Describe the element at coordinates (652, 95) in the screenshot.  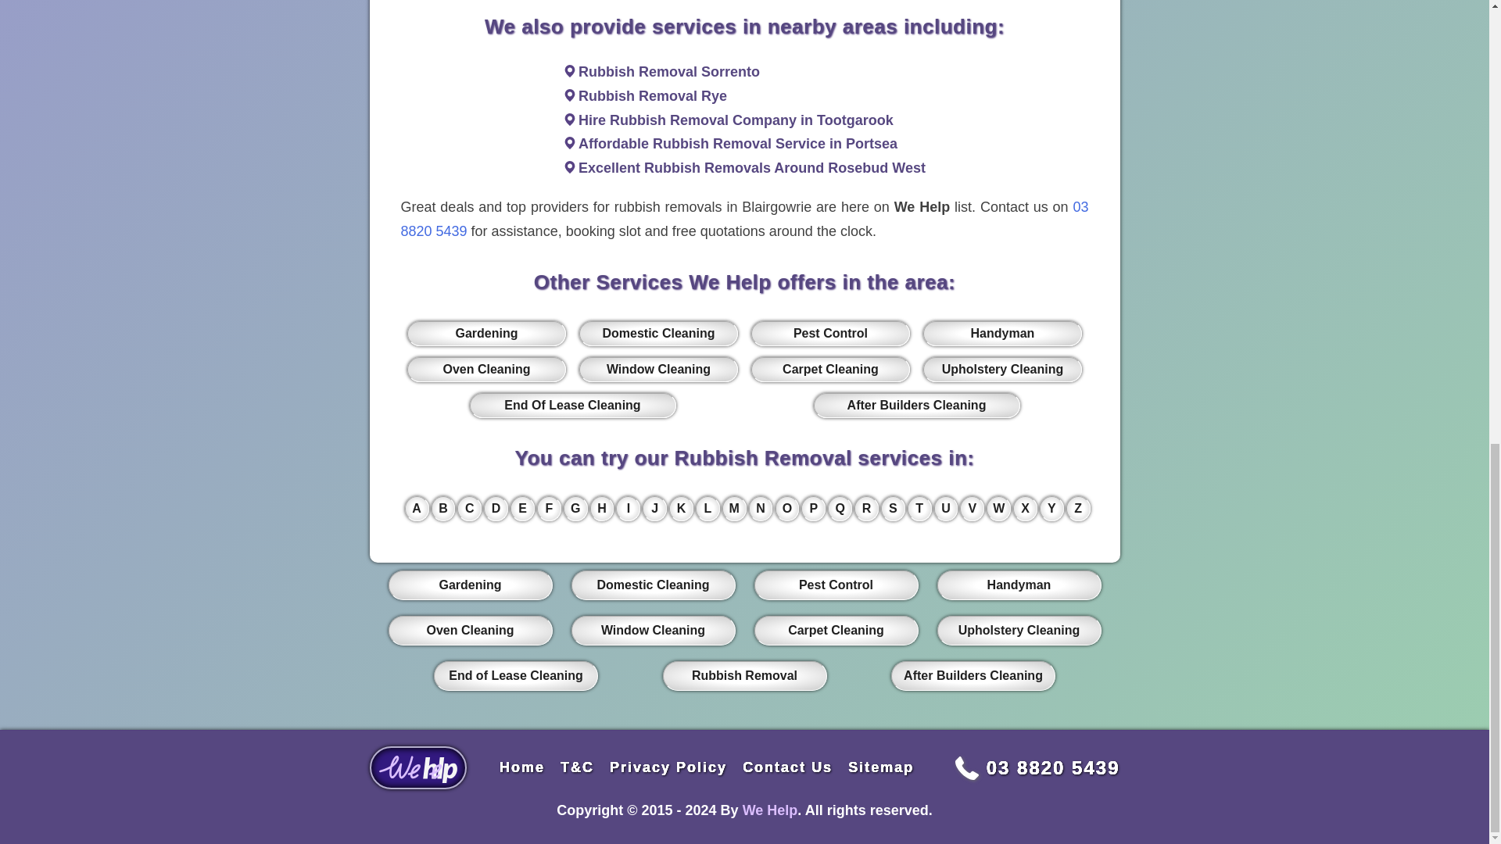
I see `Rubbish Removal Rye` at that location.